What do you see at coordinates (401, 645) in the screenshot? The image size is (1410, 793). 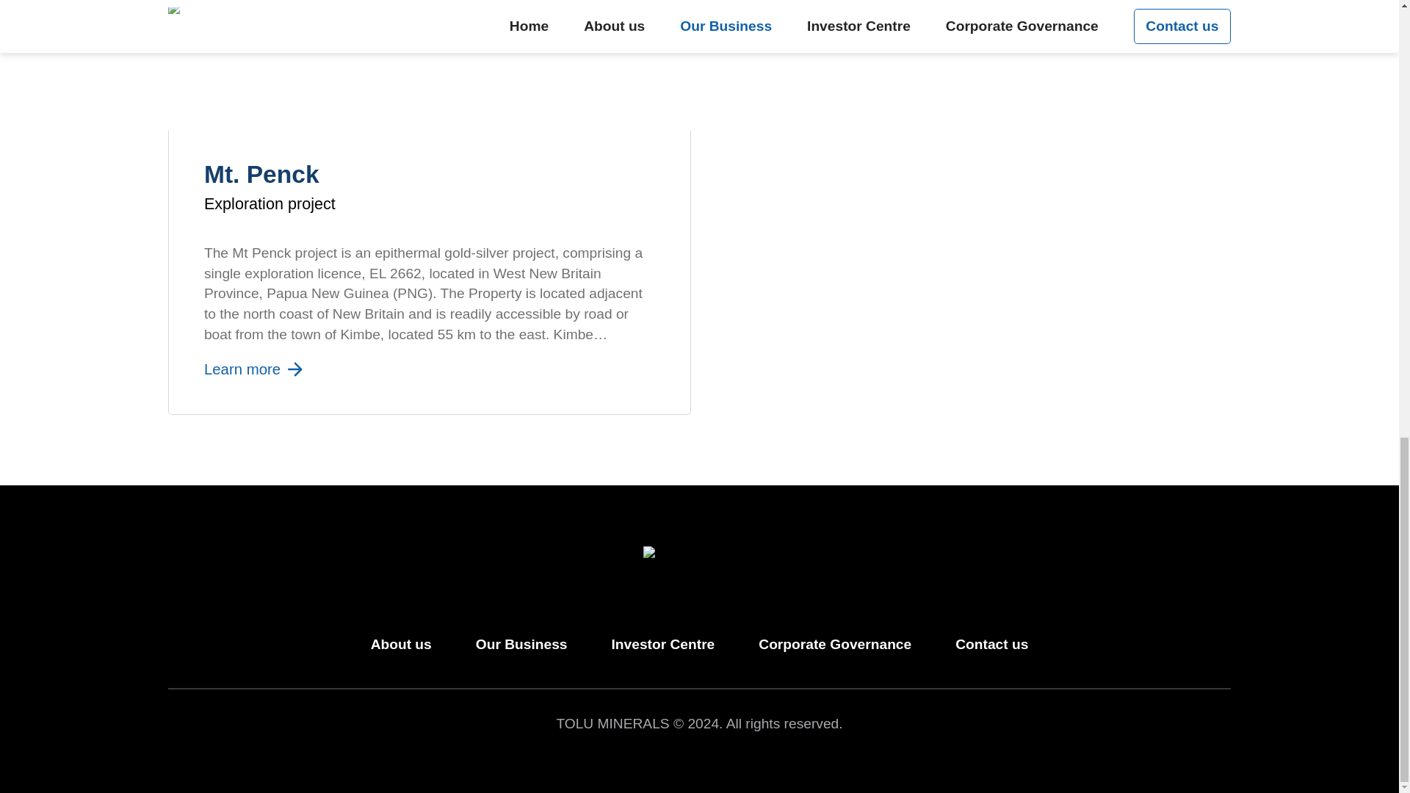 I see `About us` at bounding box center [401, 645].